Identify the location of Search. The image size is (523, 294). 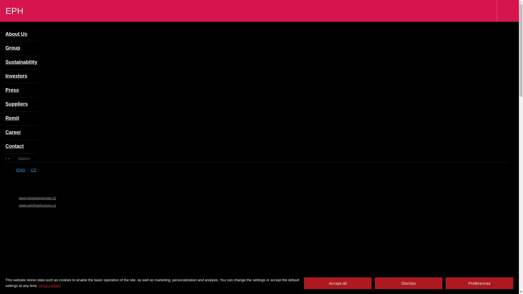
(474, 132).